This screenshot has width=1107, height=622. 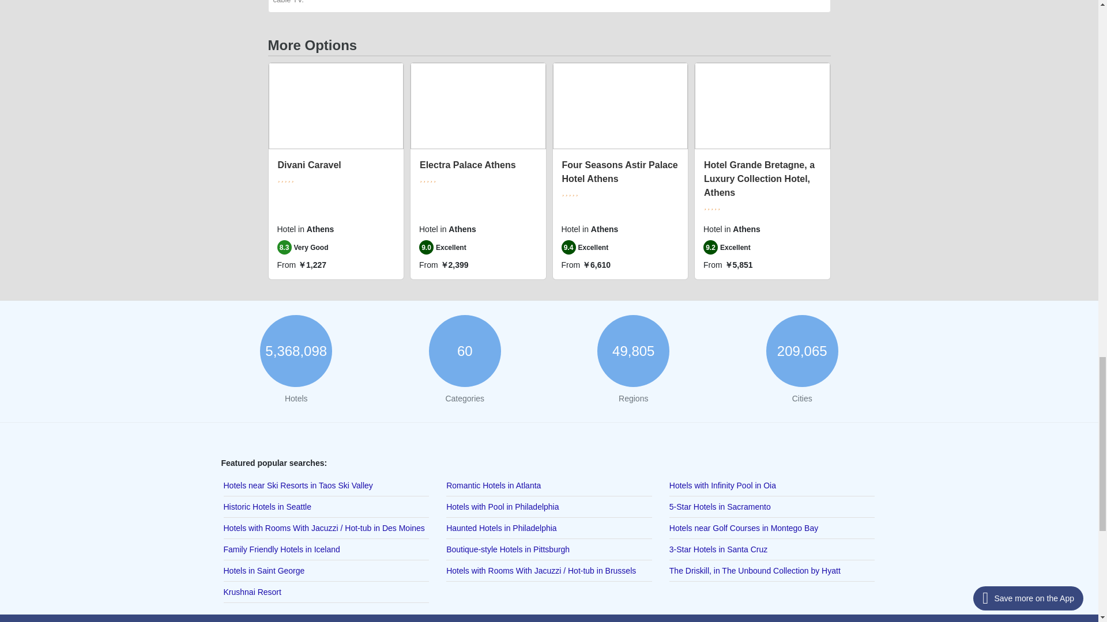 What do you see at coordinates (309, 165) in the screenshot?
I see `Divani Caravel` at bounding box center [309, 165].